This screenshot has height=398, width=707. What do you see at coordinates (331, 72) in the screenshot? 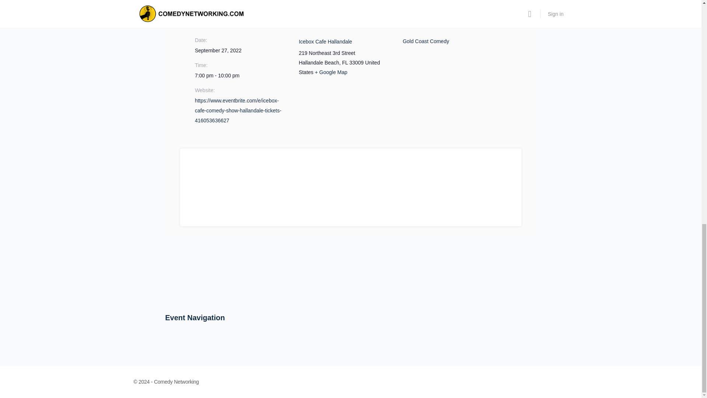
I see `Click to view a Google Map` at bounding box center [331, 72].